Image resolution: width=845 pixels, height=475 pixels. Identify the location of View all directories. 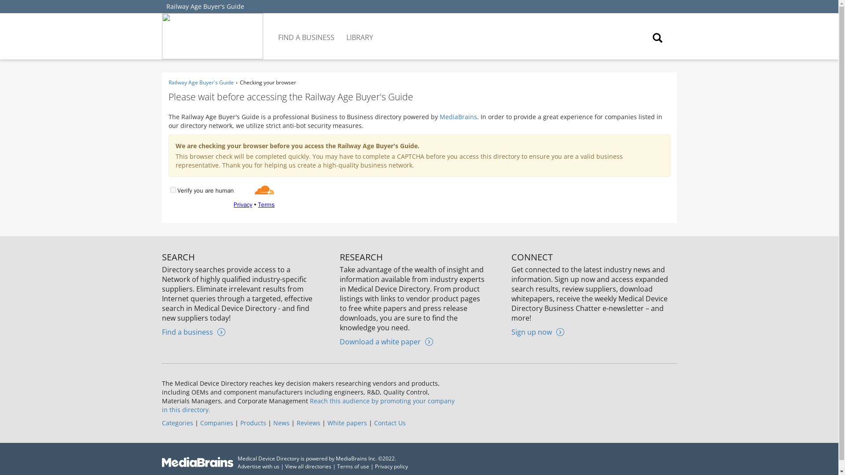
(308, 466).